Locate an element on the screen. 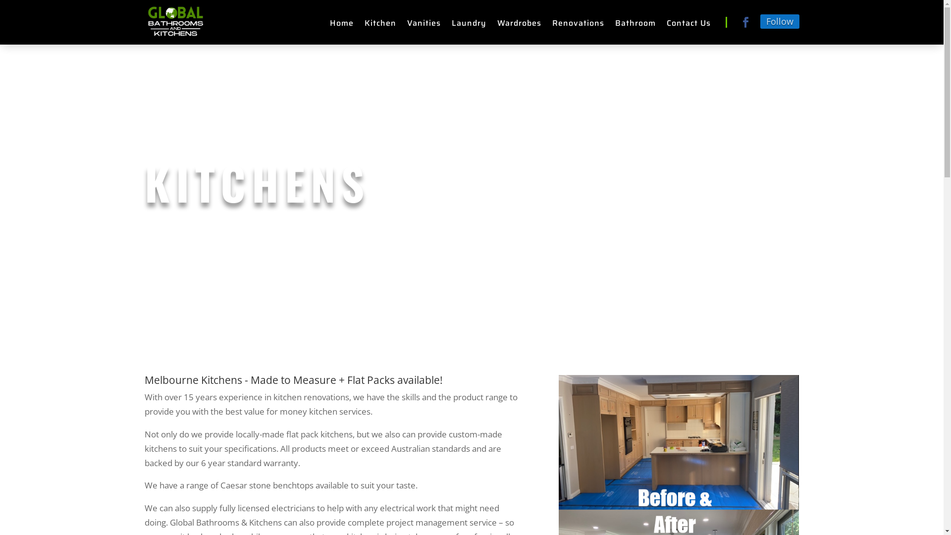  Laundry is located at coordinates (469, 25).